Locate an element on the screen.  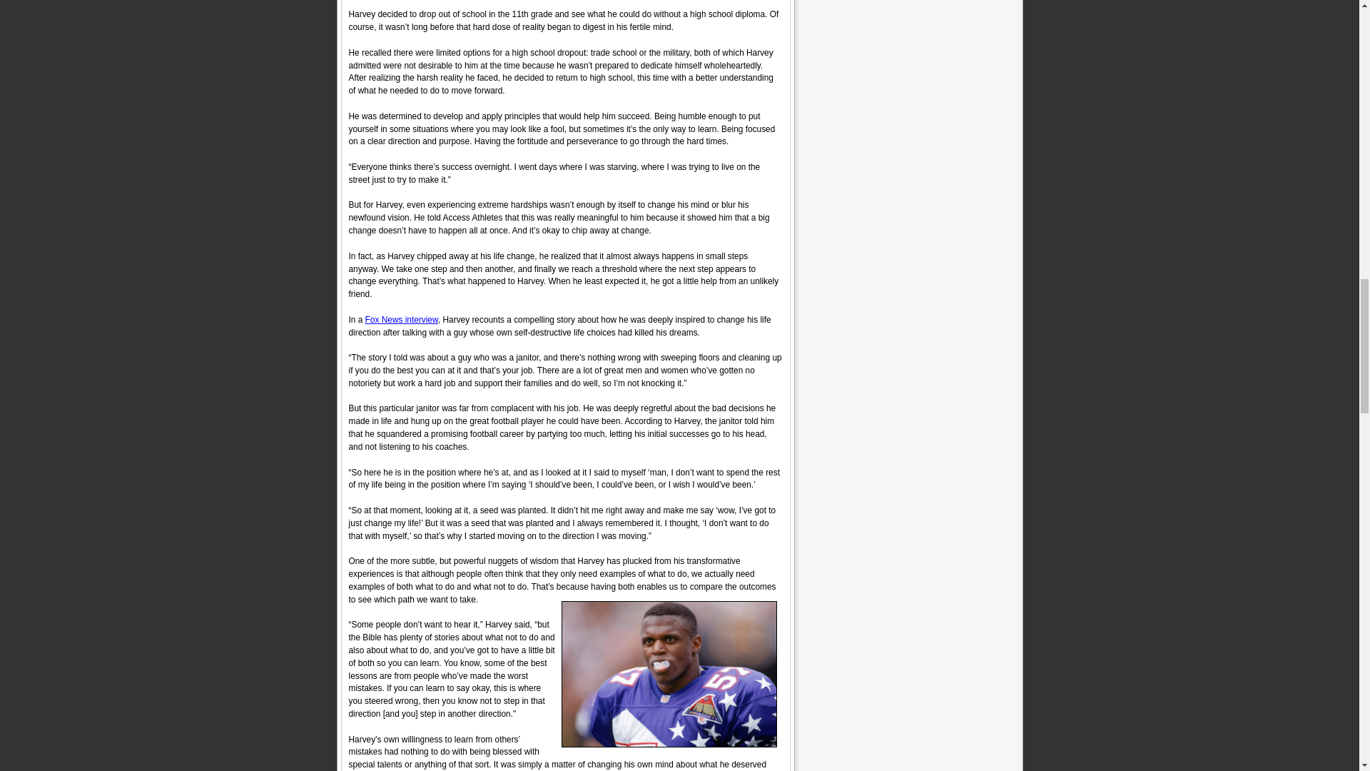
Fox News interview is located at coordinates (402, 319).